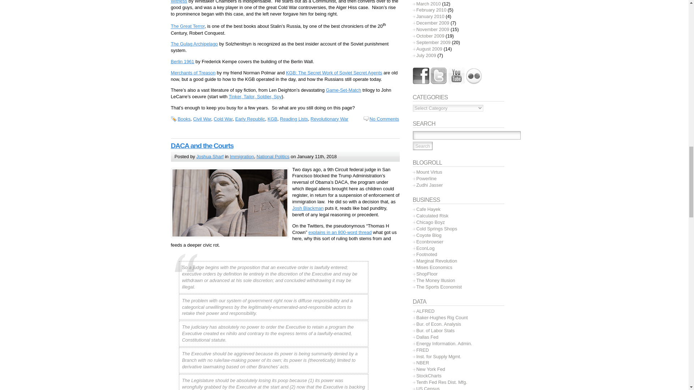 Image resolution: width=694 pixels, height=390 pixels. Describe the element at coordinates (210, 156) in the screenshot. I see `Posts by Joshua Sharf ` at that location.